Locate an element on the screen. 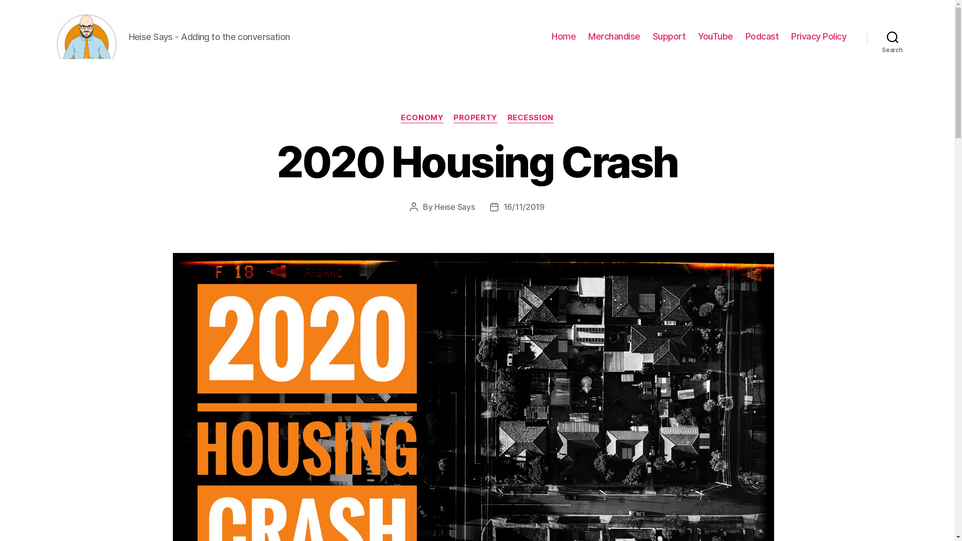  Search is located at coordinates (893, 37).